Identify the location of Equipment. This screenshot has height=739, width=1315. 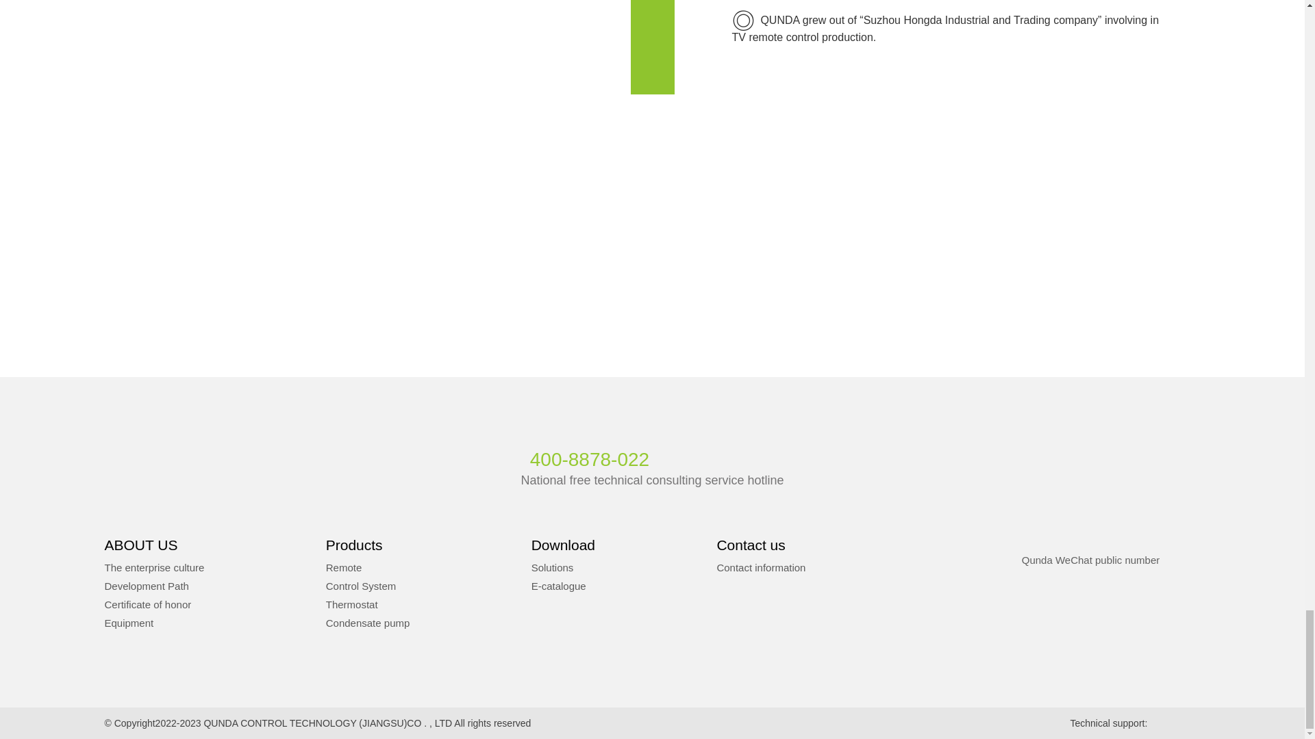
(129, 623).